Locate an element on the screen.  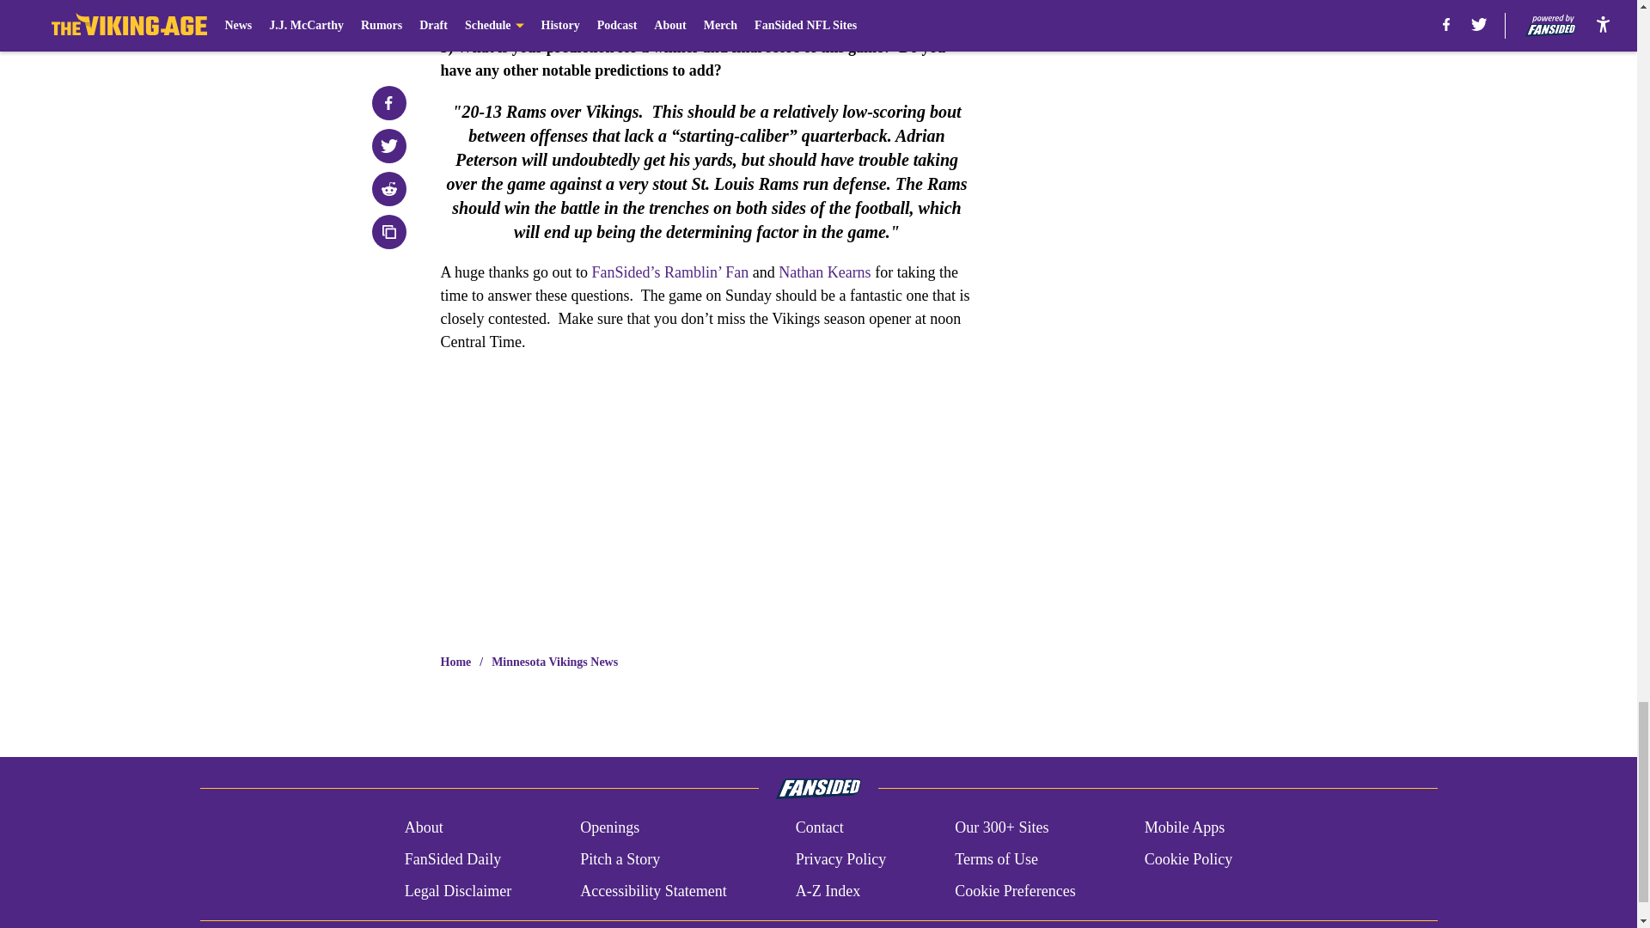
Contact is located at coordinates (819, 828).